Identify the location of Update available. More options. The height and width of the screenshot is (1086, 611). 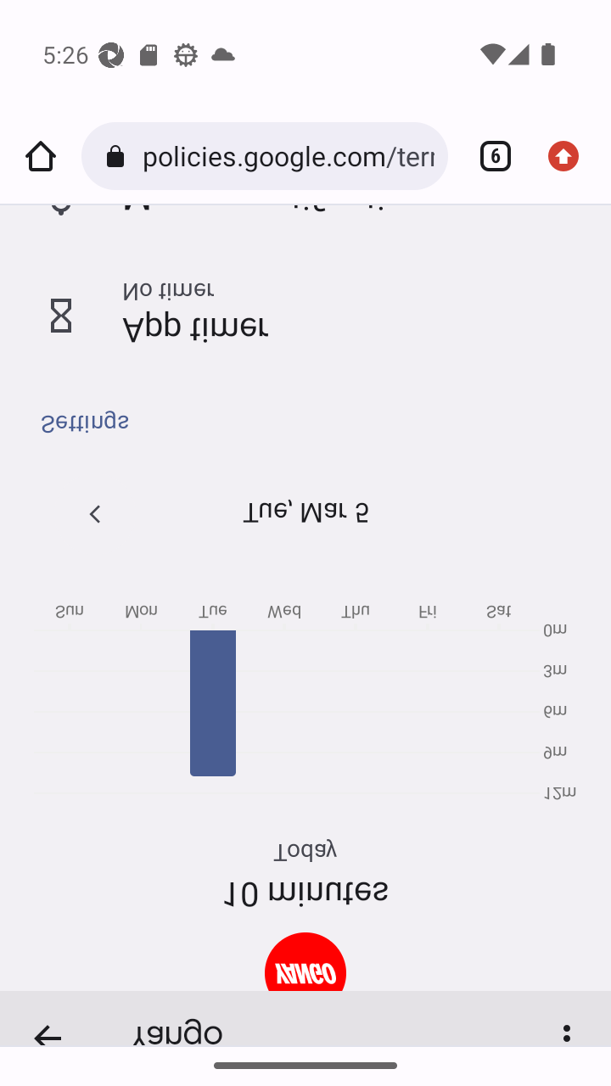
(570, 156).